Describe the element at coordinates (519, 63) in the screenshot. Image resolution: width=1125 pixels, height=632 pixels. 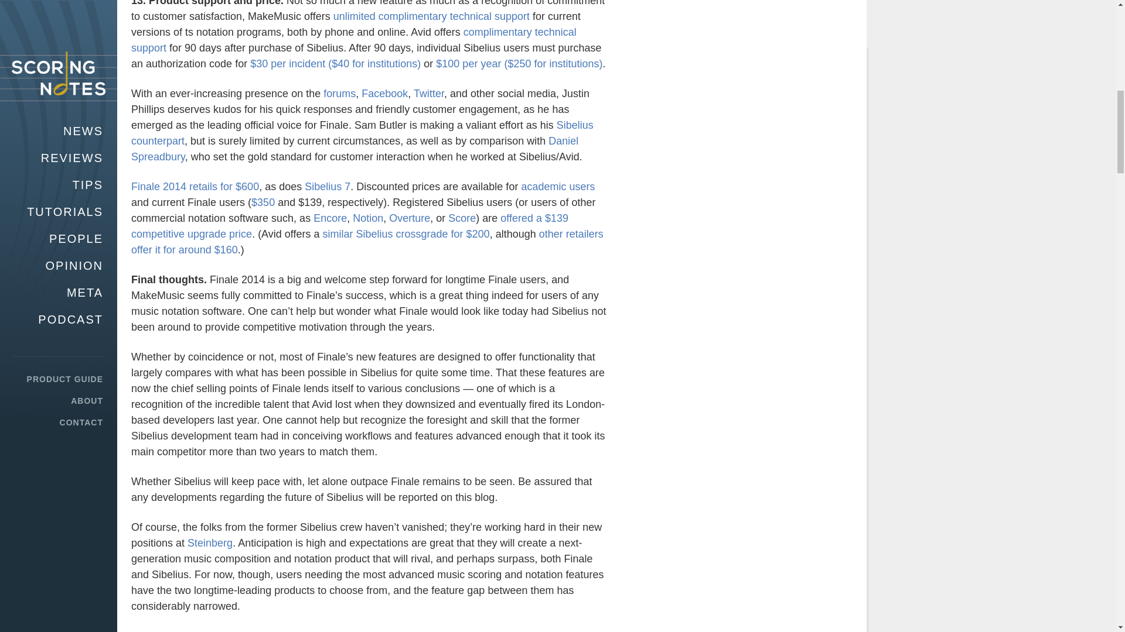
I see `Annual Support` at that location.